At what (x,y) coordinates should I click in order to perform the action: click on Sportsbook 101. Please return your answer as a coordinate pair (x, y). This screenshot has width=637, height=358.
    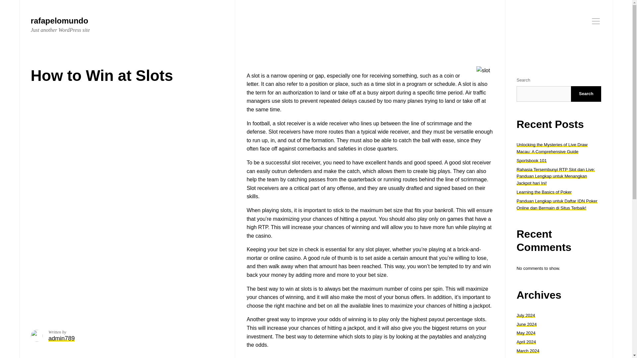
    Looking at the image, I should click on (526, 341).